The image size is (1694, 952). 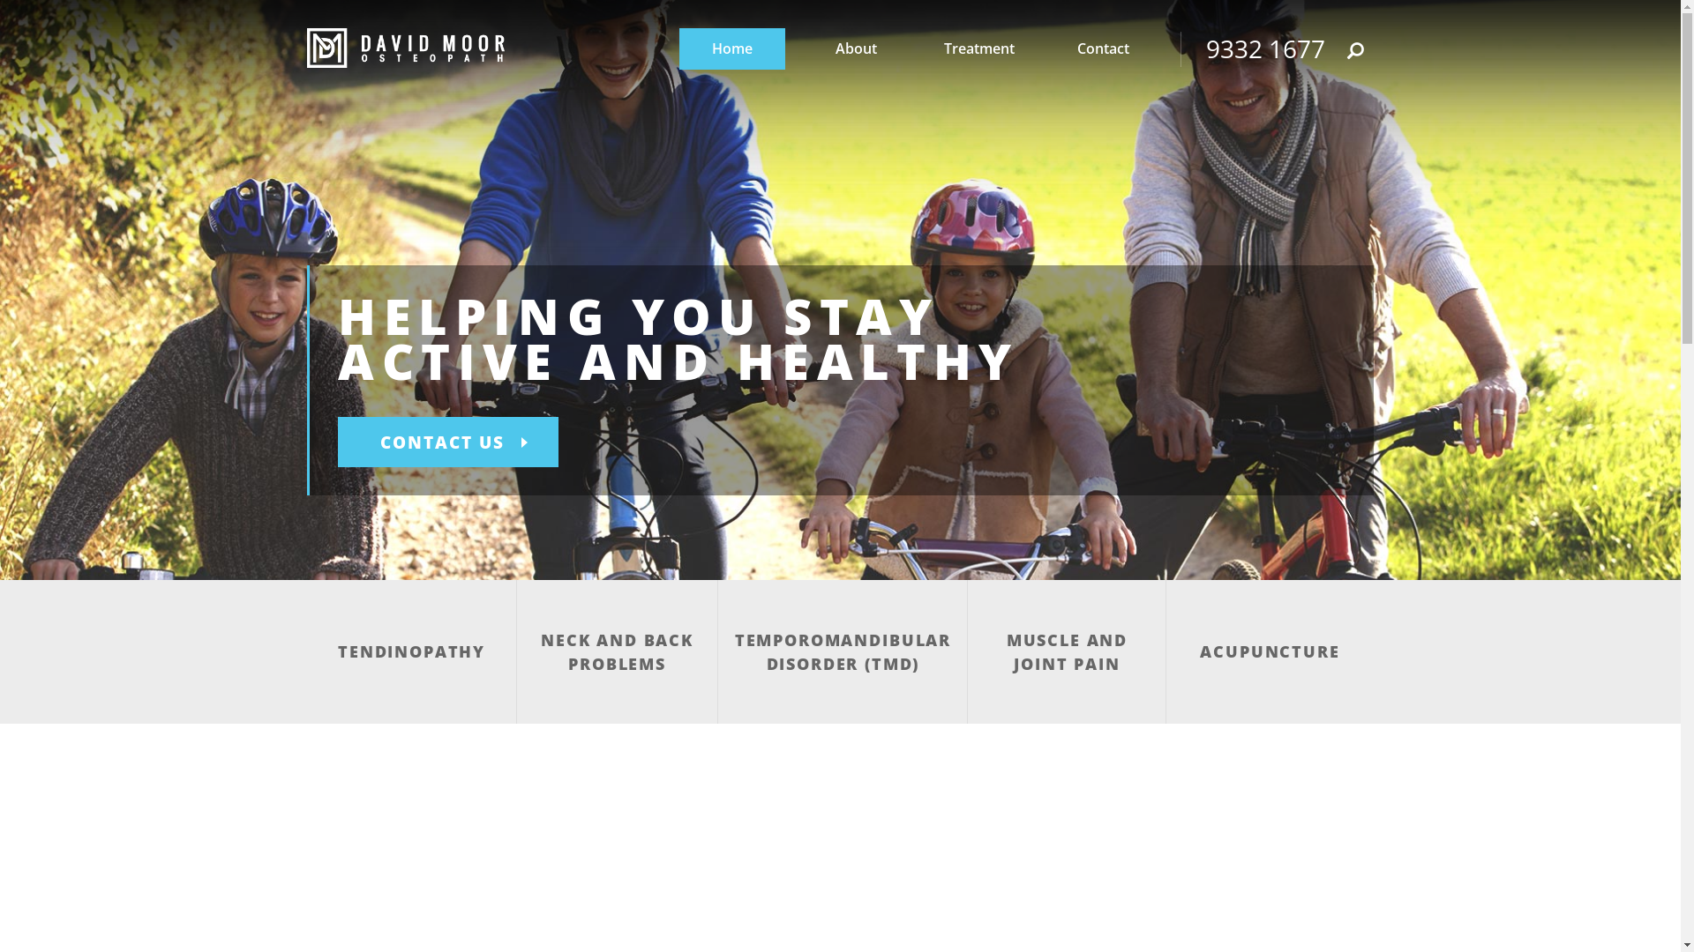 I want to click on Treatment, so click(x=979, y=49).